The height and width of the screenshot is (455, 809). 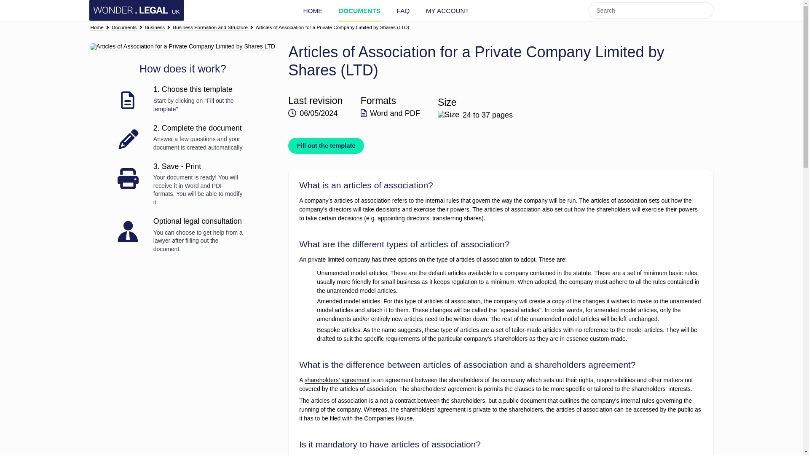 I want to click on HOME, so click(x=312, y=11).